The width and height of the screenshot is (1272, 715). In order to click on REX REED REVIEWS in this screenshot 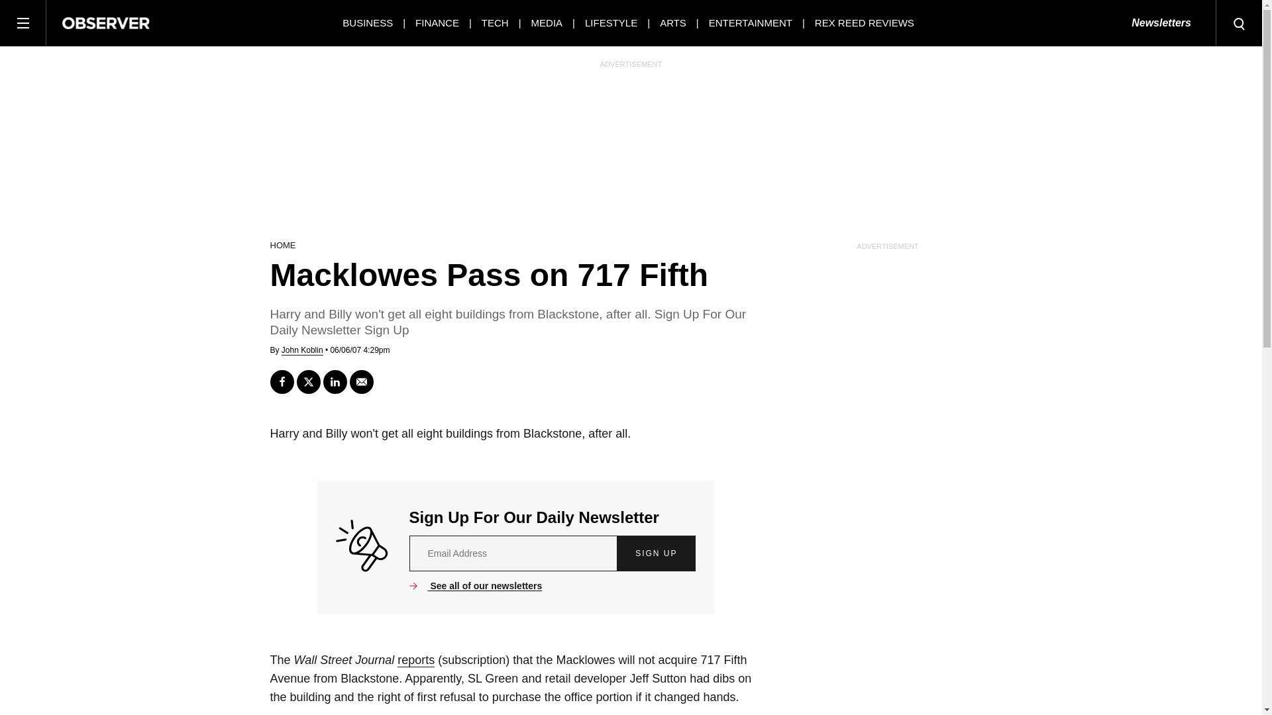, I will do `click(865, 23)`.